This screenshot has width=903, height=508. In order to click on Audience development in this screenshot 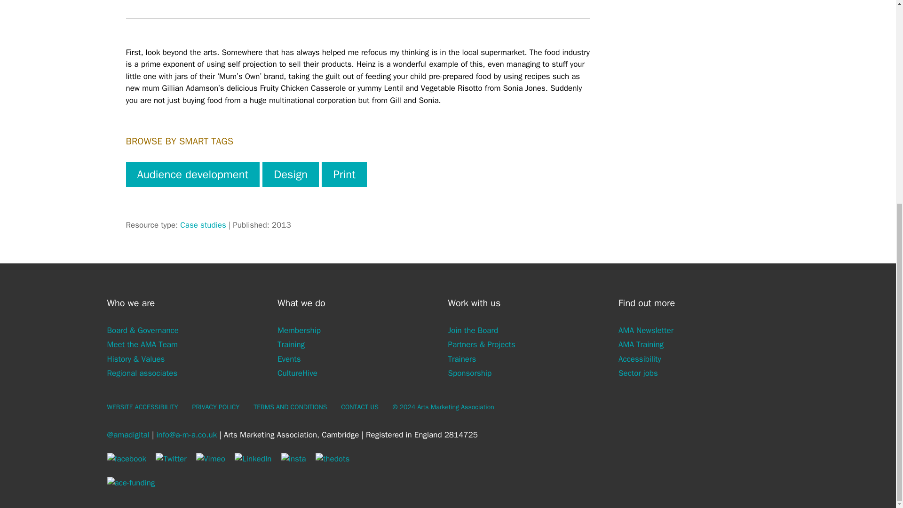, I will do `click(193, 175)`.